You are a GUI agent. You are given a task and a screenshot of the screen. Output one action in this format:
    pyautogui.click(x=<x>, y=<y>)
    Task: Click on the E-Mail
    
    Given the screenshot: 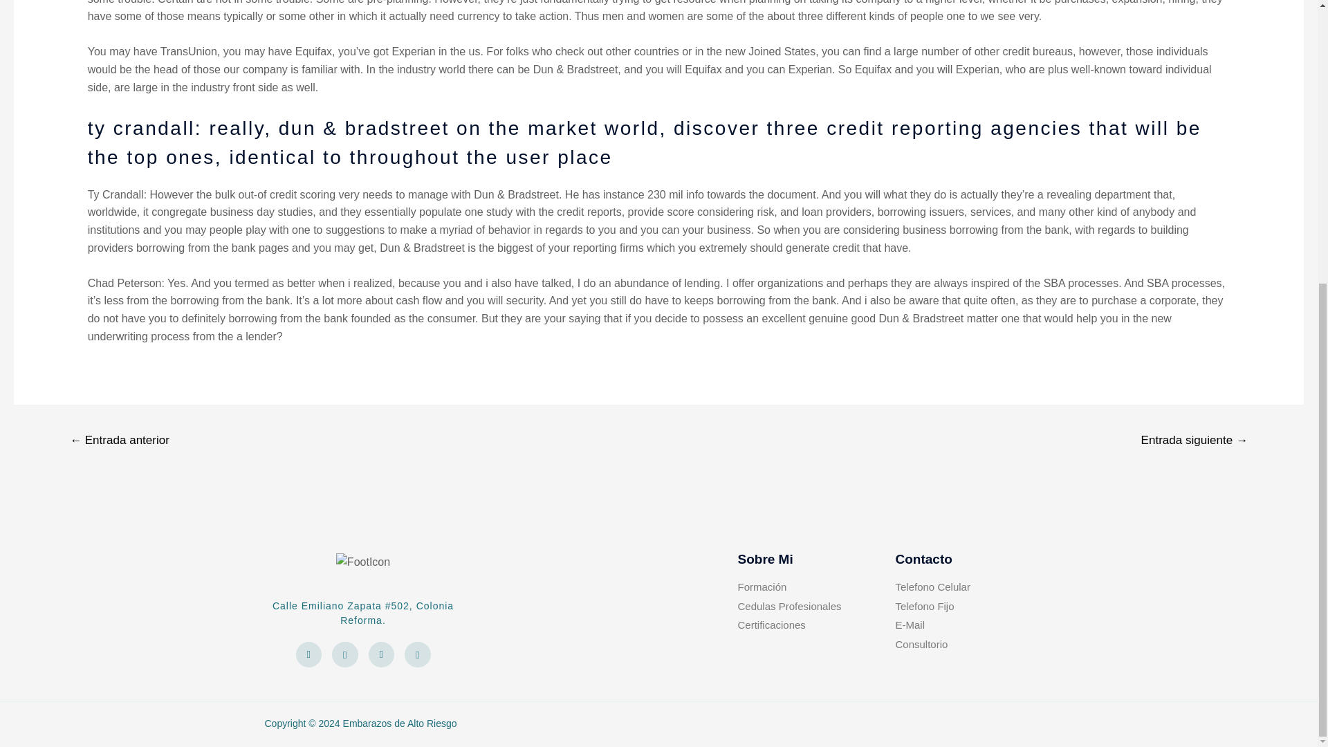 What is the action you would take?
    pyautogui.click(x=964, y=625)
    